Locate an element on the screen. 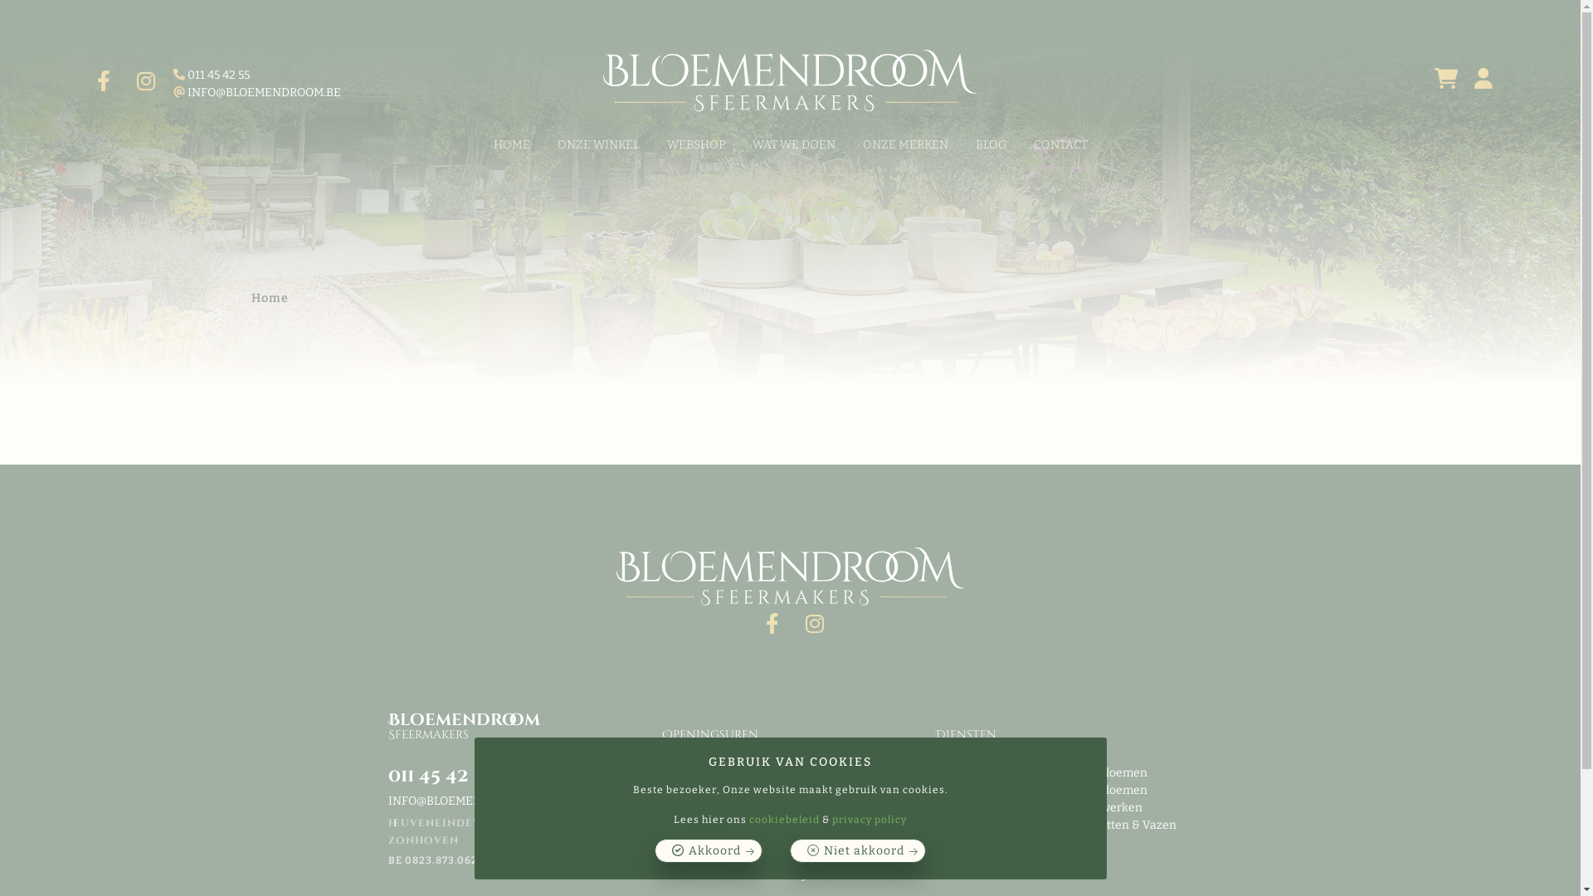 This screenshot has height=896, width=1593. cookiebeleid is located at coordinates (784, 820).